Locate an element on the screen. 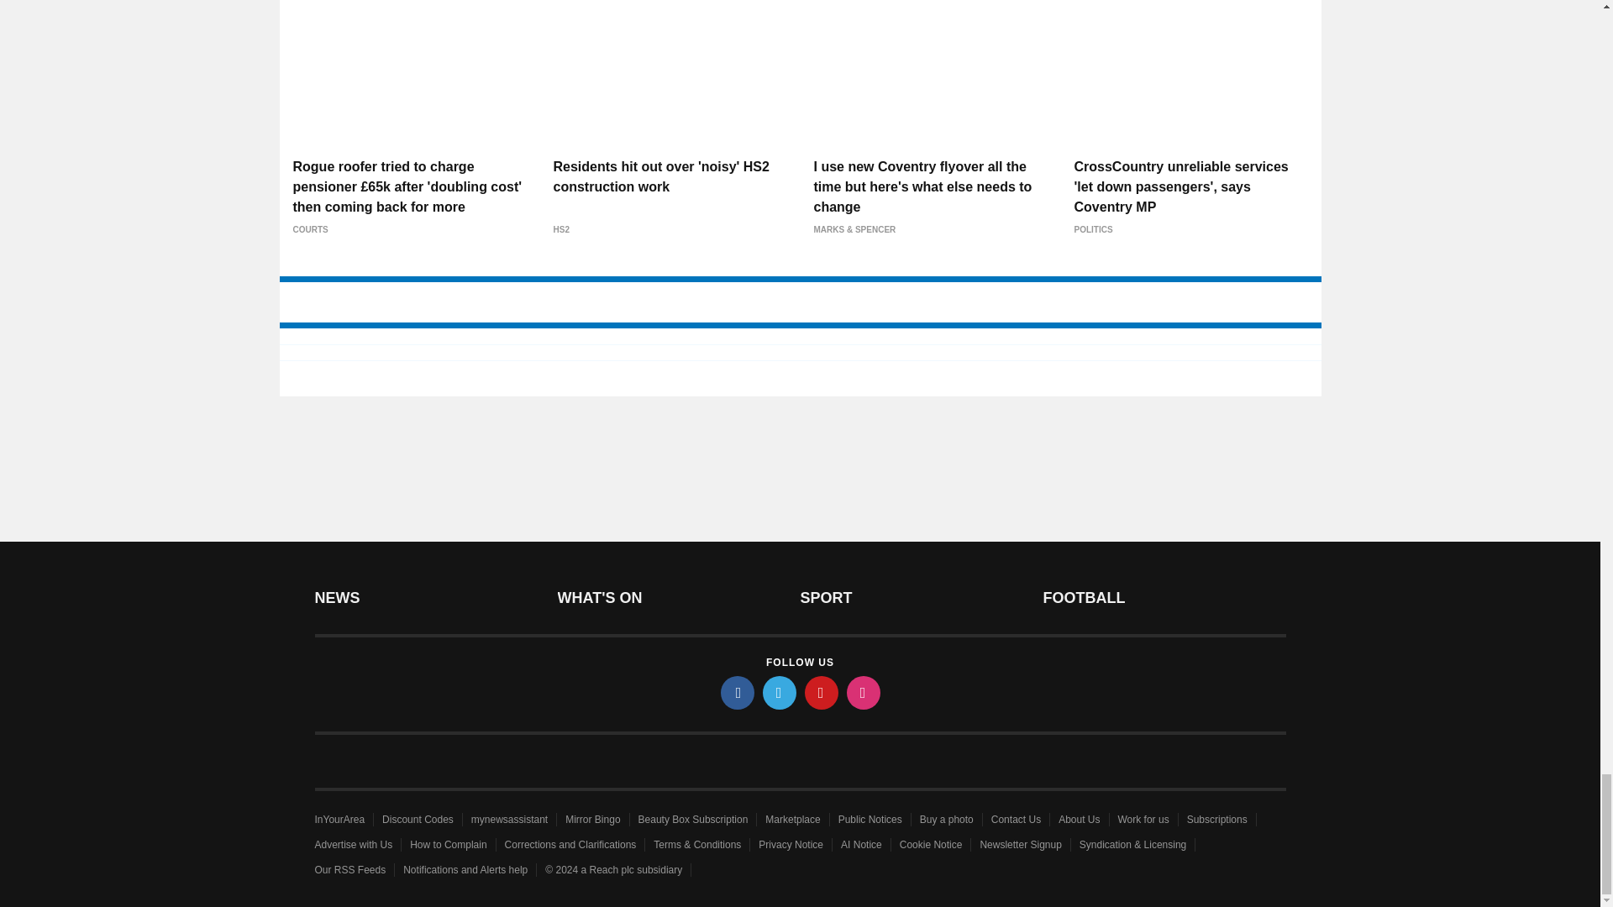 The width and height of the screenshot is (1613, 907). facebook is located at coordinates (738, 692).